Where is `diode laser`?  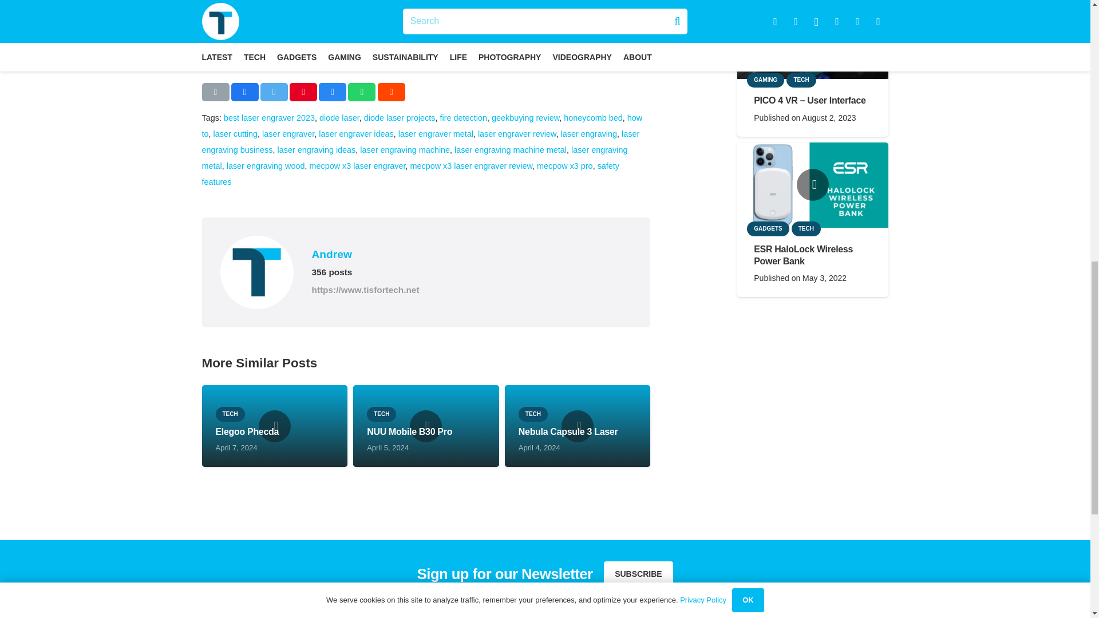 diode laser is located at coordinates (339, 117).